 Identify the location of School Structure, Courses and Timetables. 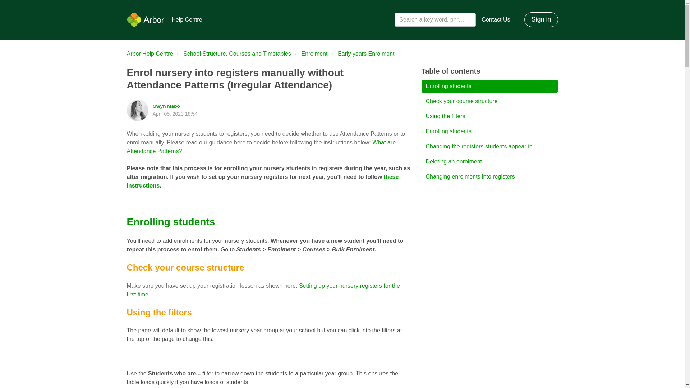
(233, 54).